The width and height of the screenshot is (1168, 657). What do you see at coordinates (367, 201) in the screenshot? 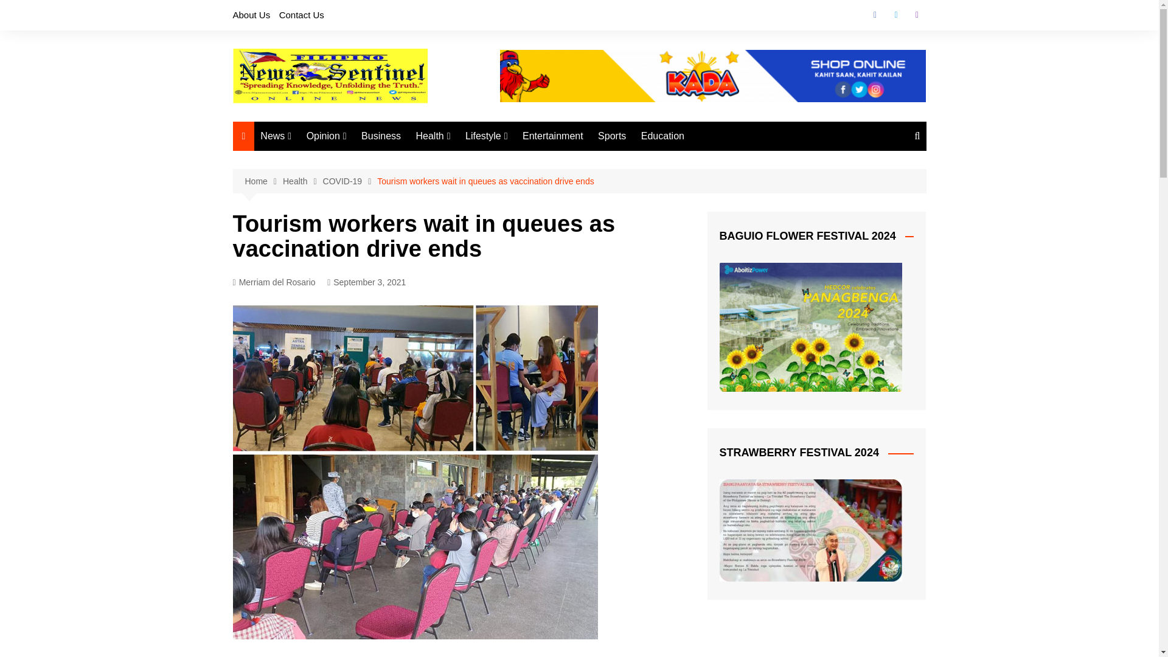
I see `Islam is the Solution` at bounding box center [367, 201].